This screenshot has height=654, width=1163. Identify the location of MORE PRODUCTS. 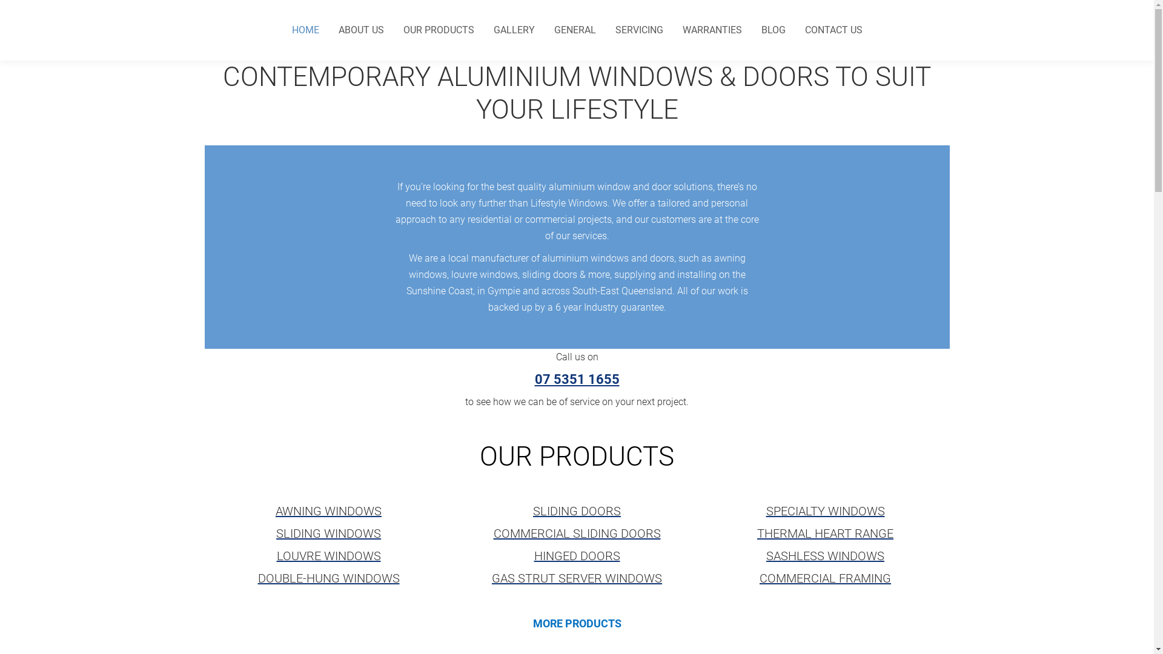
(577, 624).